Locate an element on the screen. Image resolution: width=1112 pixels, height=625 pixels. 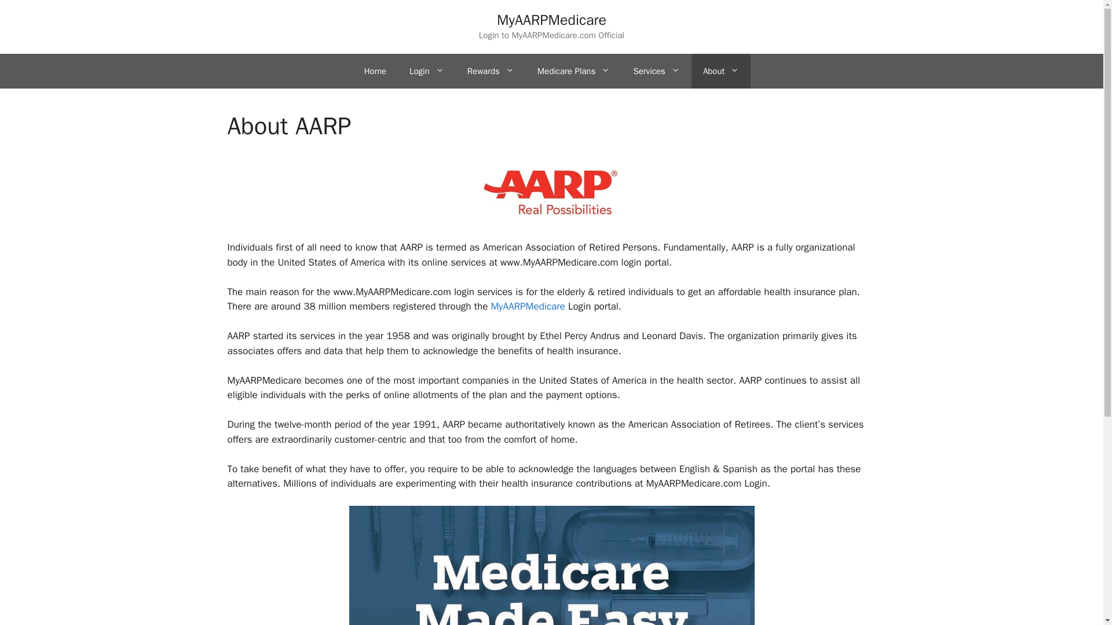
About is located at coordinates (721, 71).